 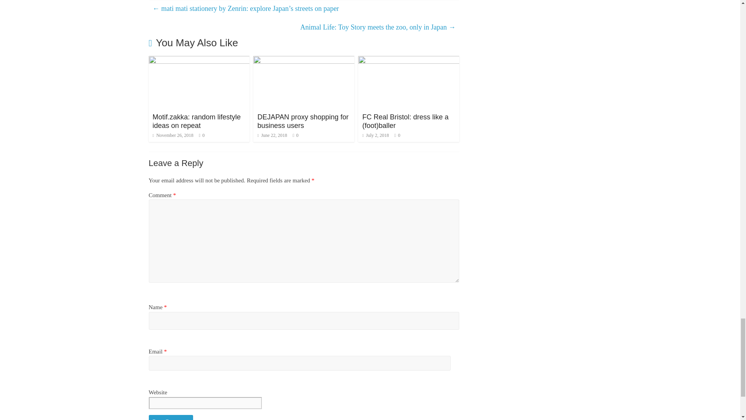 What do you see at coordinates (272, 135) in the screenshot?
I see `08:39` at bounding box center [272, 135].